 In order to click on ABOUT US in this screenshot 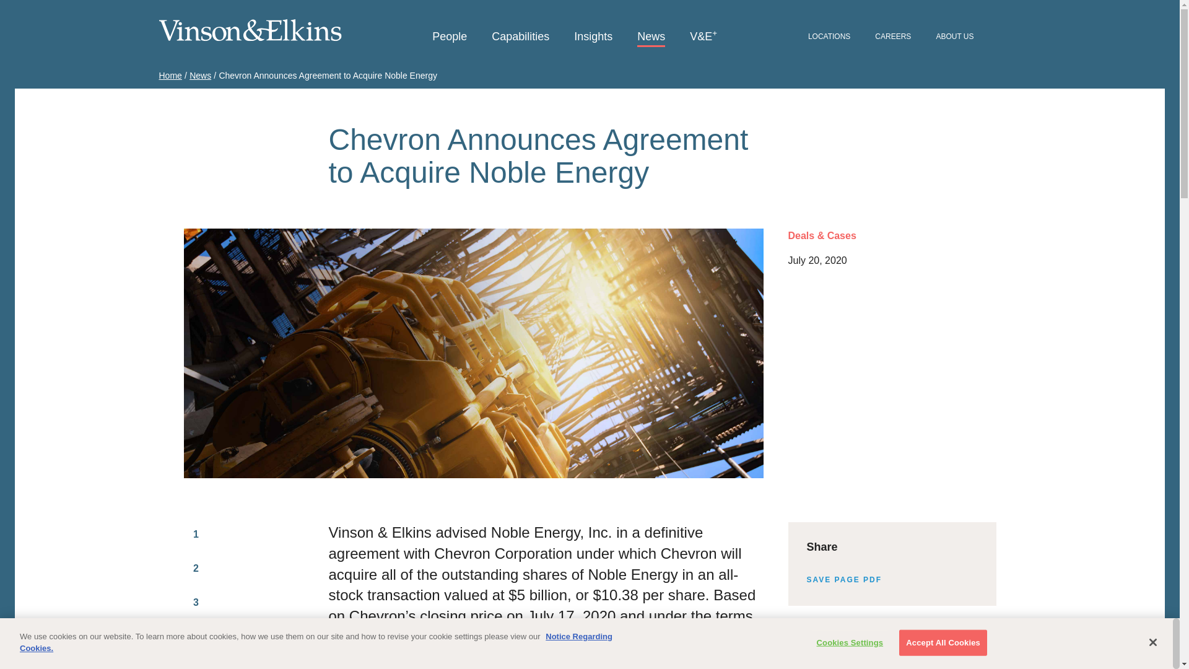, I will do `click(955, 37)`.